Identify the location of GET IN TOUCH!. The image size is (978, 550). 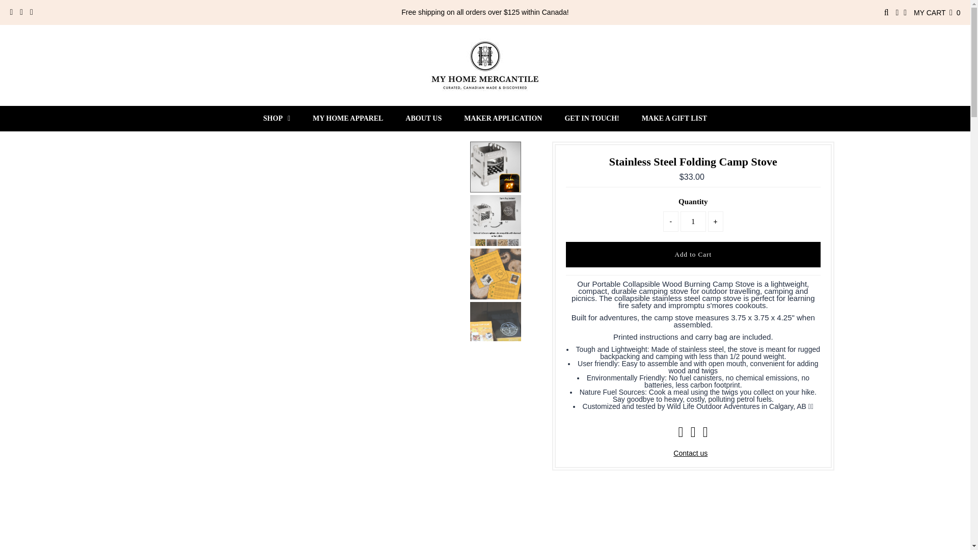
(591, 119).